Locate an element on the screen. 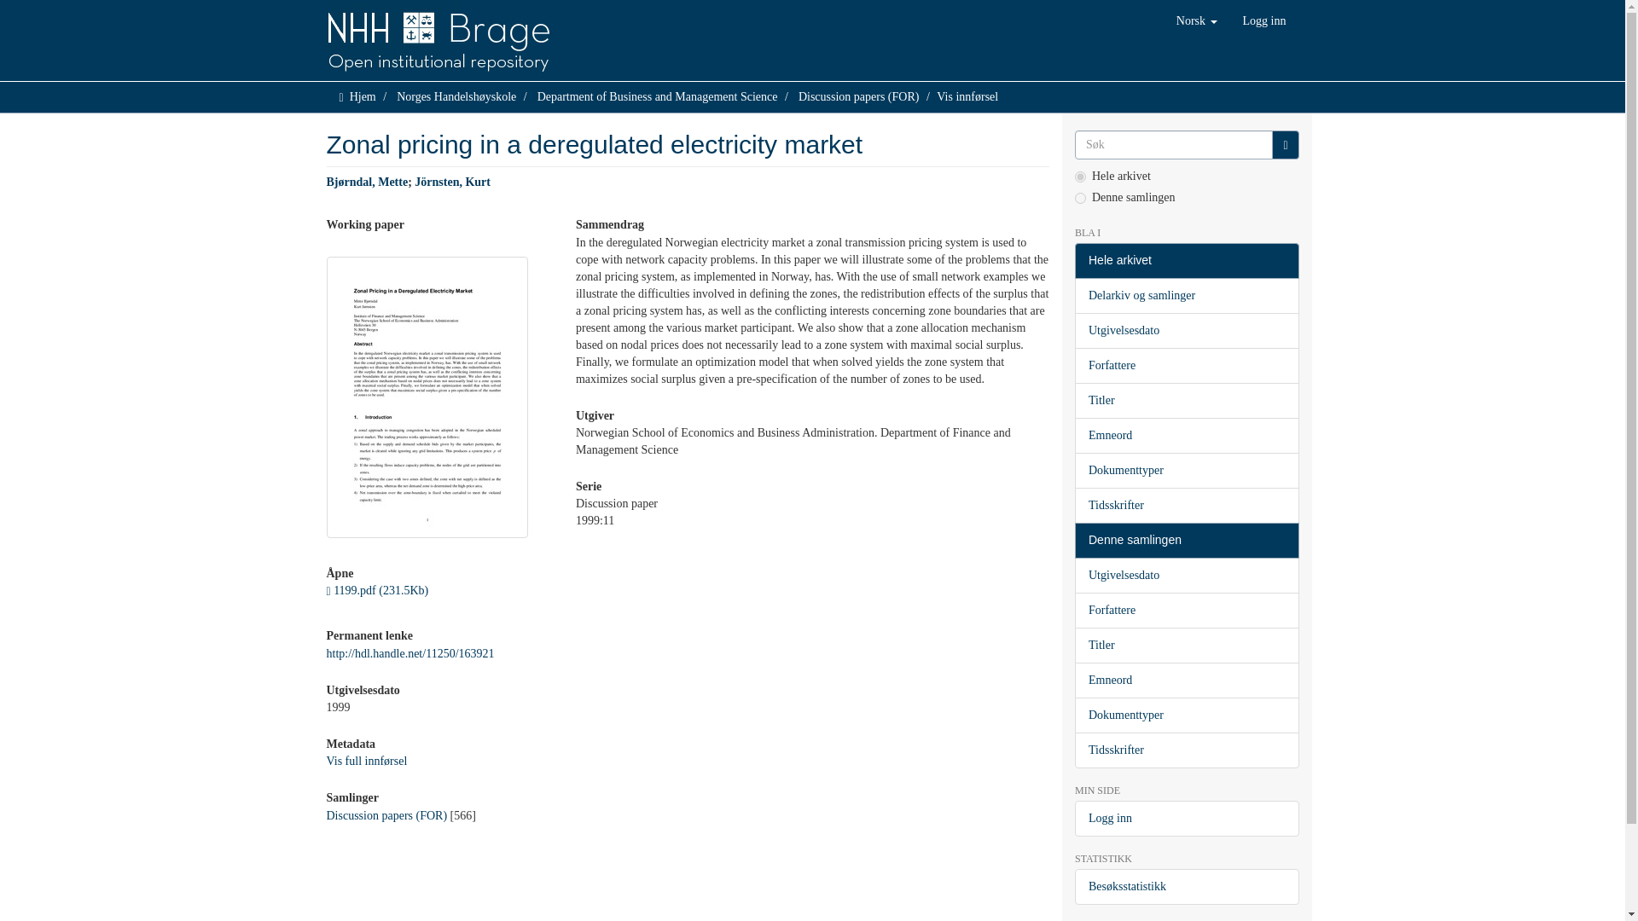 The image size is (1638, 921). Titler is located at coordinates (1186, 401).